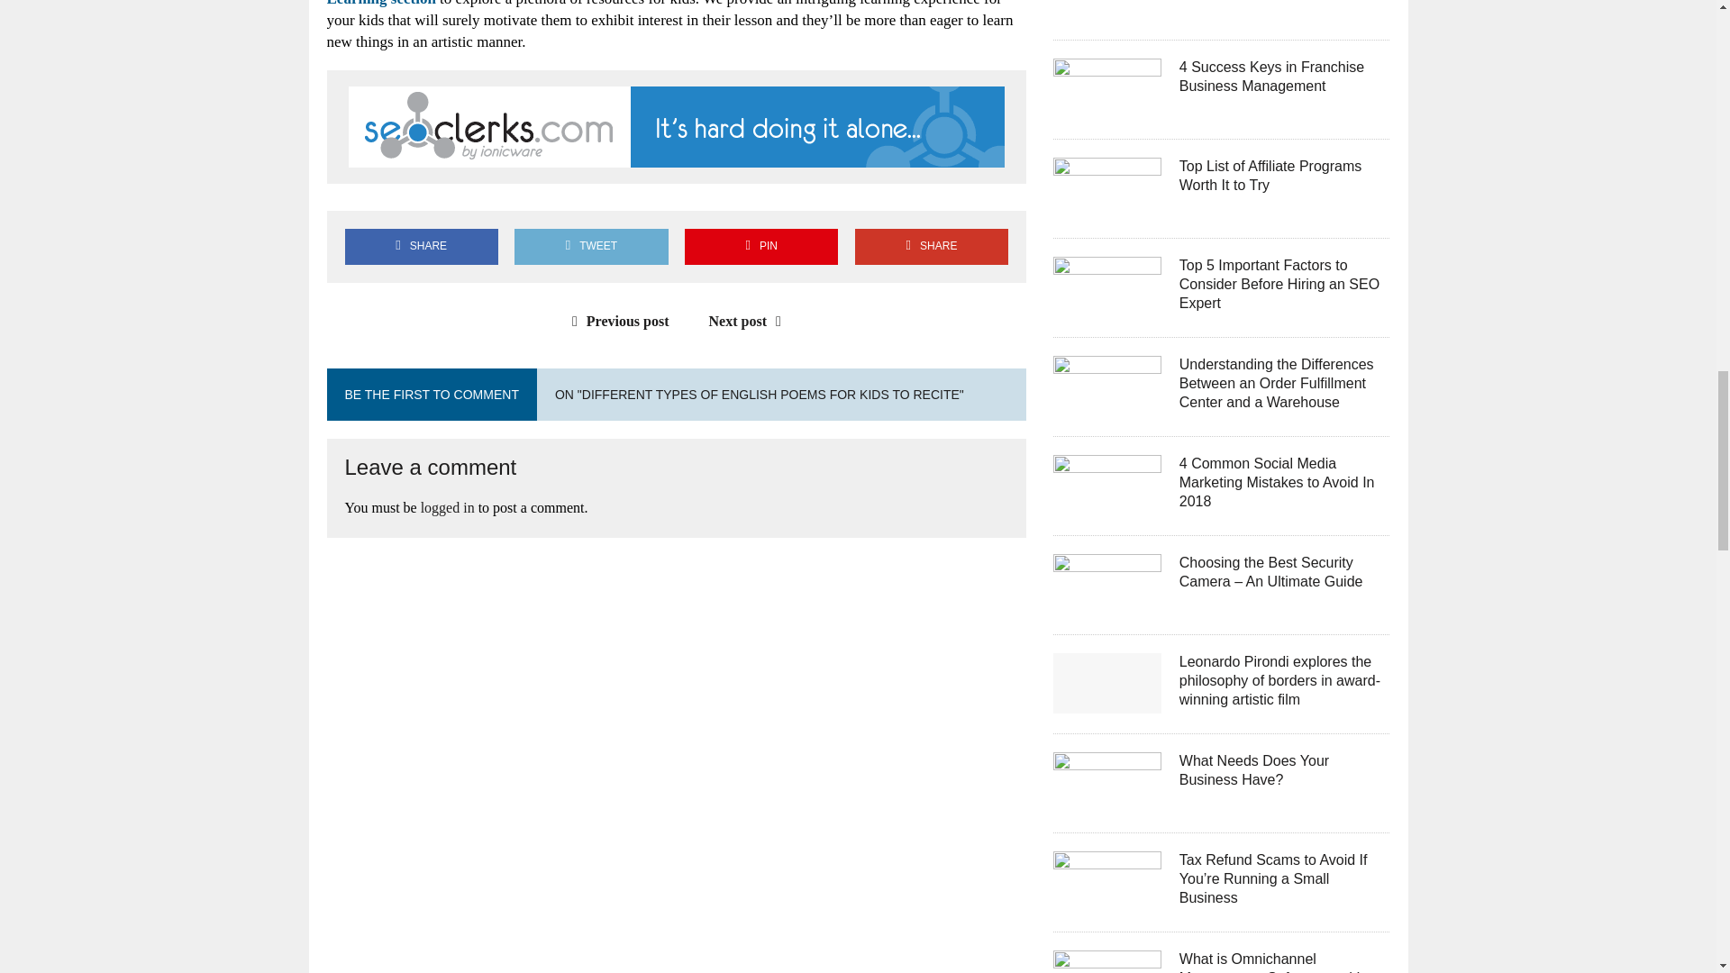 The width and height of the screenshot is (1730, 973). What do you see at coordinates (421, 245) in the screenshot?
I see `Share on Facebook` at bounding box center [421, 245].